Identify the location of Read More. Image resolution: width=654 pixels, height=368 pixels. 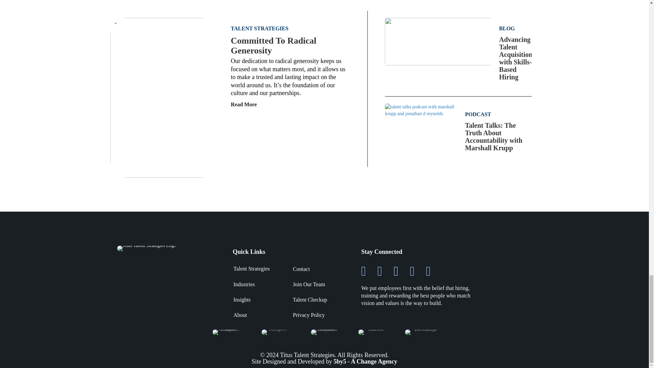
(244, 104).